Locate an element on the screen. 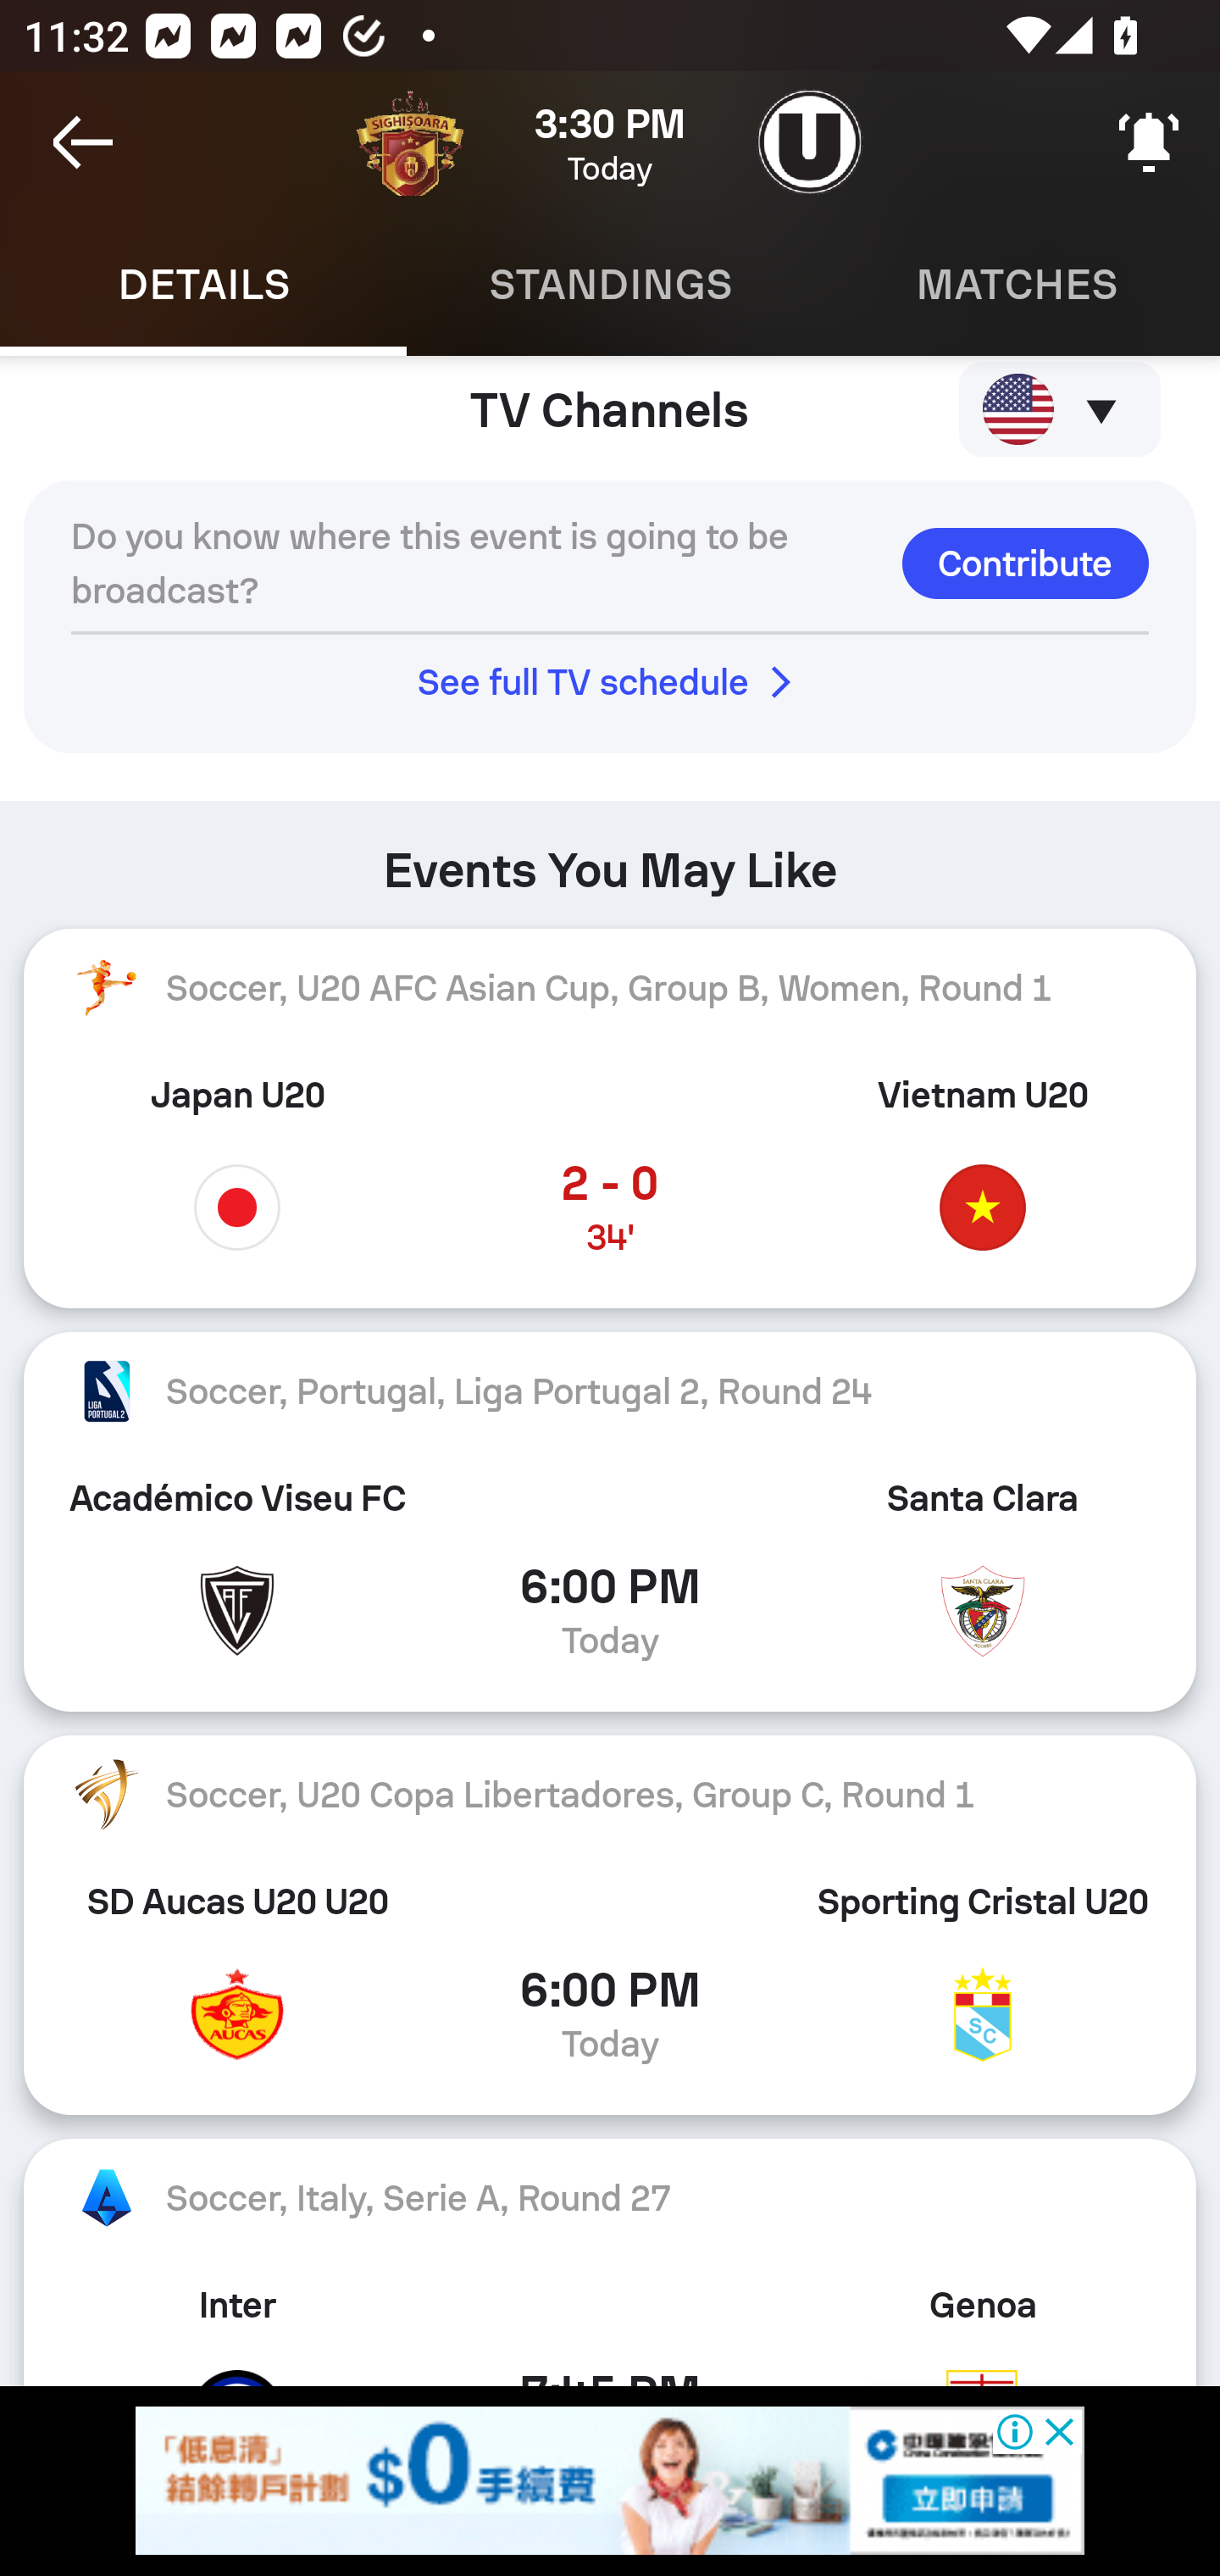 The width and height of the screenshot is (1220, 2576). Soccer, Portugal, Liga Portugal 2, Round 24 is located at coordinates (610, 1391).